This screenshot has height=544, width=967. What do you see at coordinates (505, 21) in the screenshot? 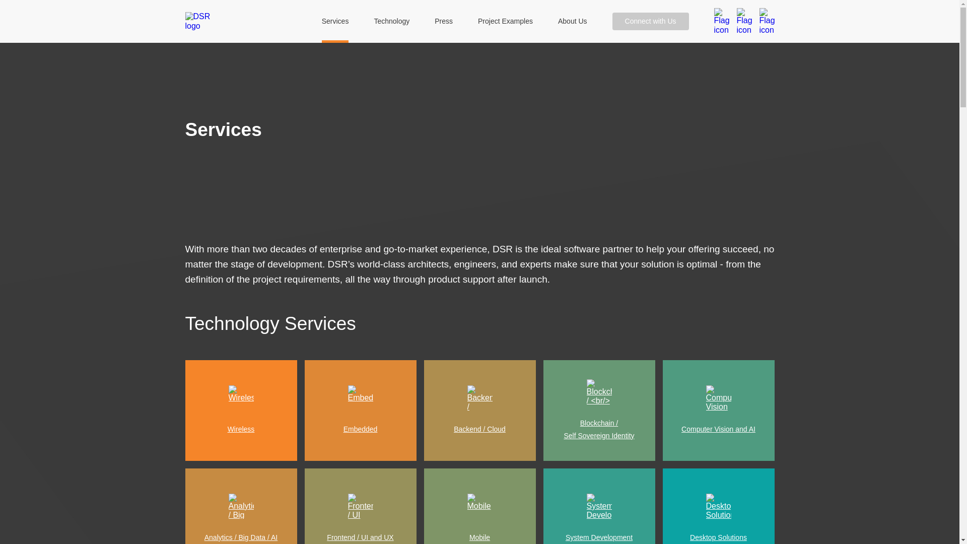
I see `Project Examples` at bounding box center [505, 21].